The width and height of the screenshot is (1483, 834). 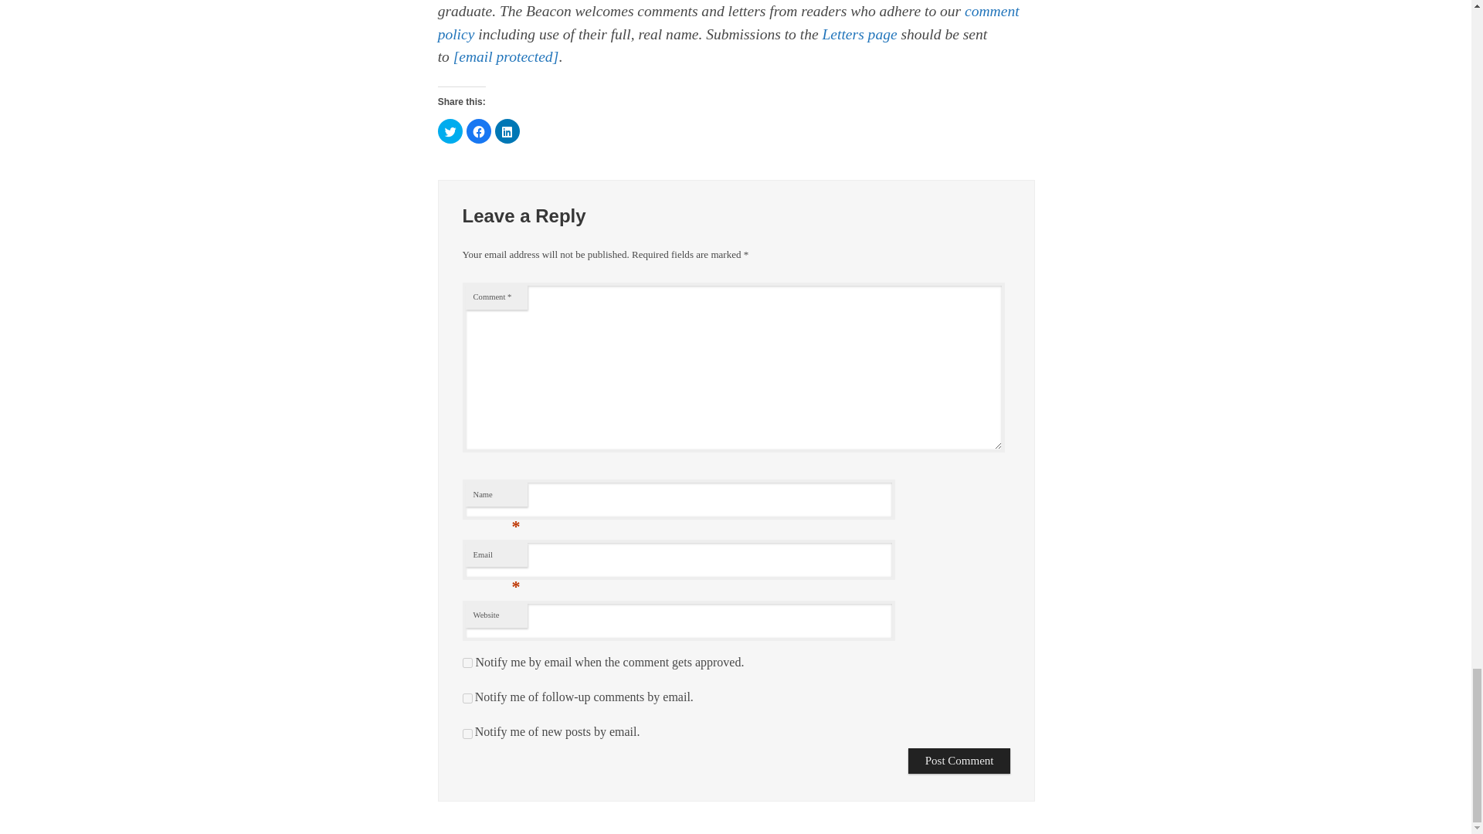 I want to click on Post Comment, so click(x=959, y=761).